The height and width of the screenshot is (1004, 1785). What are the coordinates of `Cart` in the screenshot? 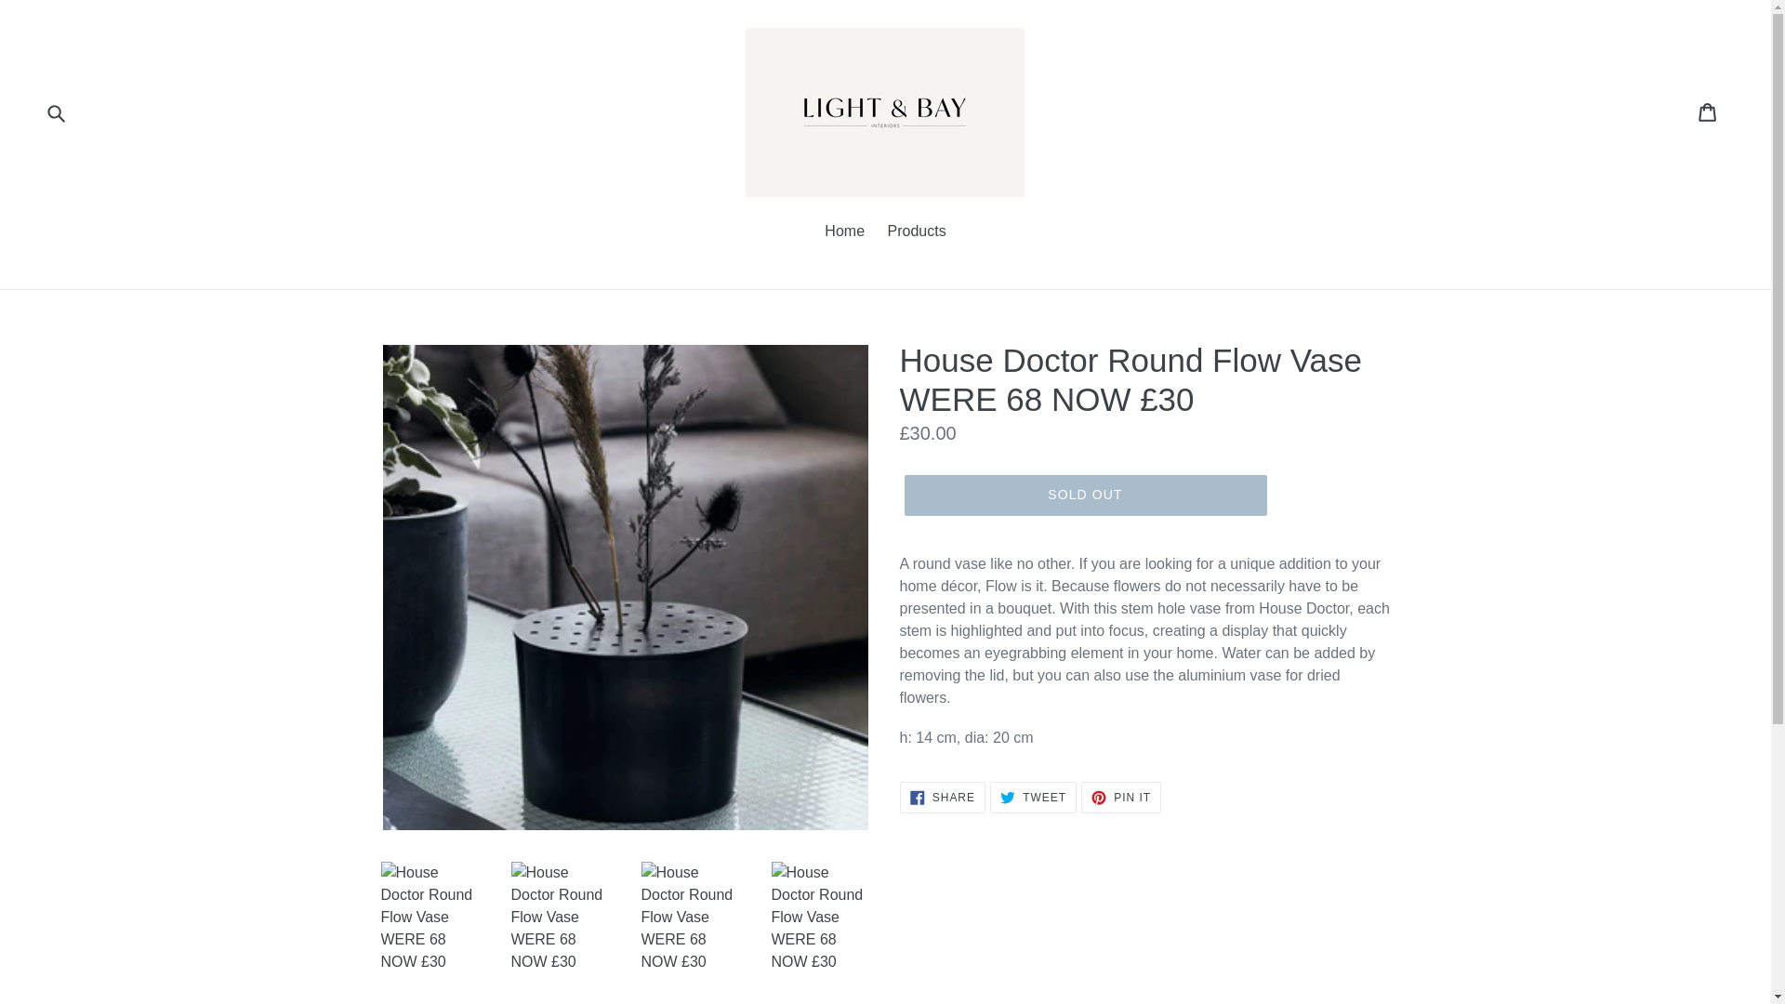 It's located at (942, 798).